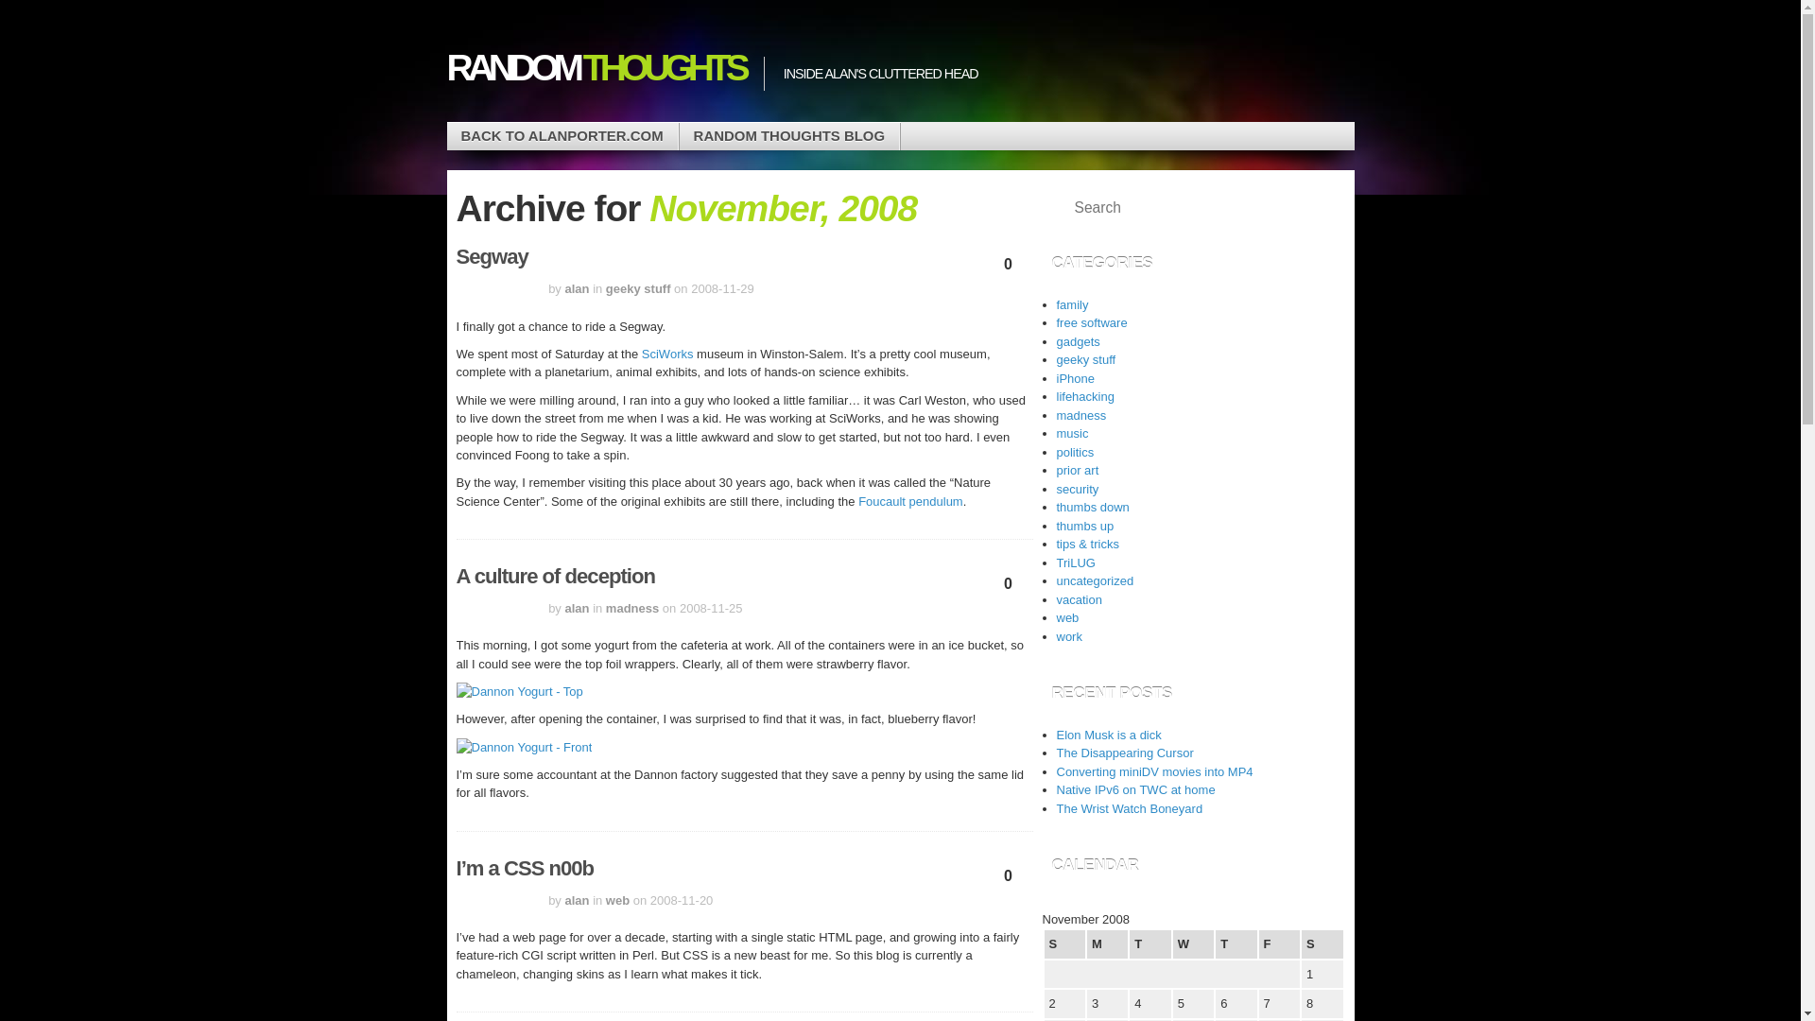 The image size is (1815, 1021). What do you see at coordinates (1085, 359) in the screenshot?
I see `geeky stuff` at bounding box center [1085, 359].